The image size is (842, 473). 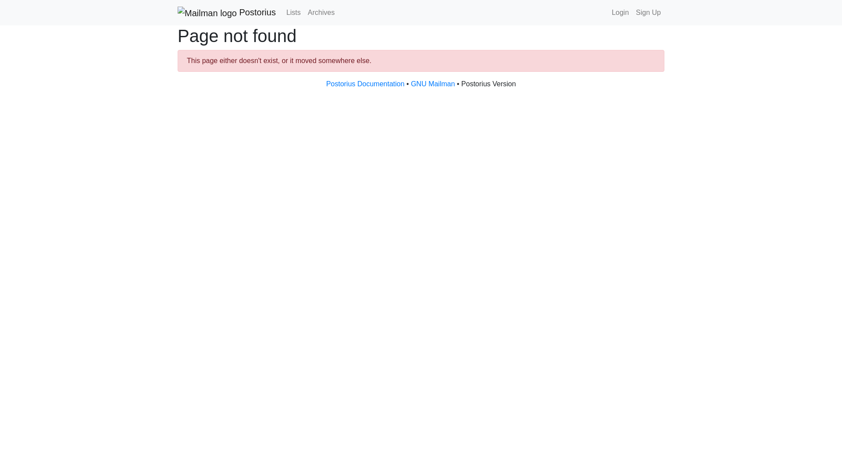 I want to click on Postorius Documentation, so click(x=366, y=83).